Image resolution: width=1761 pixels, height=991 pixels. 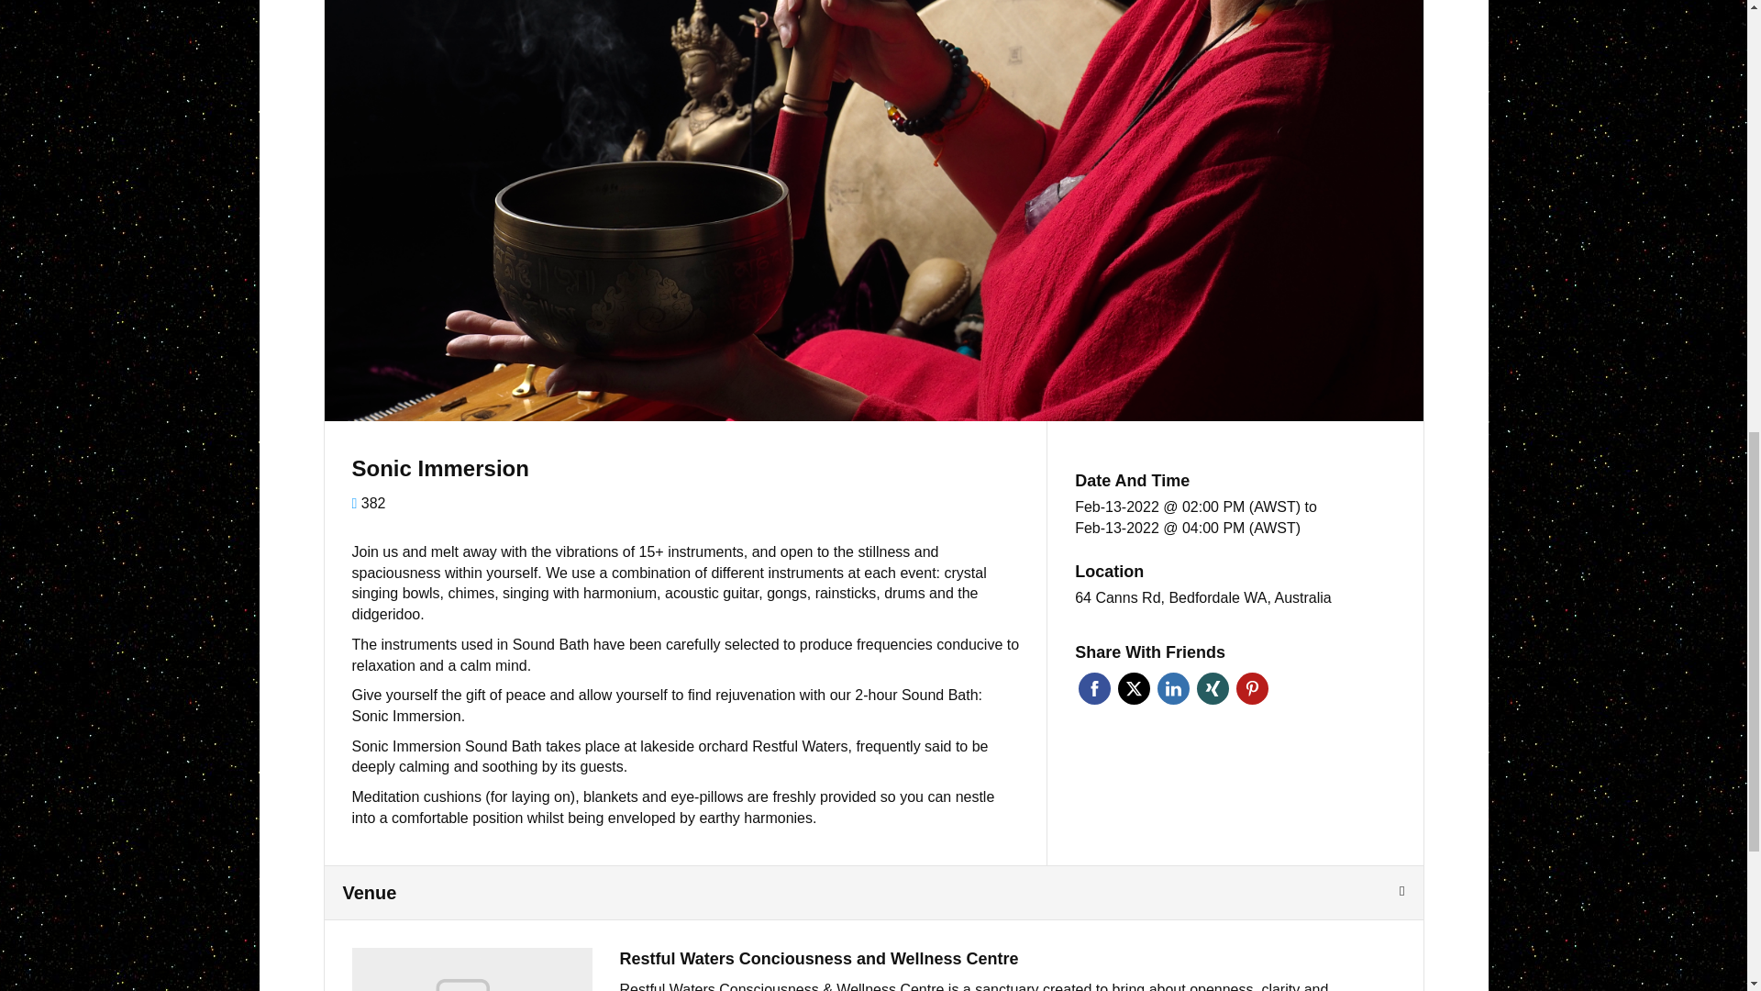 What do you see at coordinates (1202, 598) in the screenshot?
I see `64 Canns Rd, Bedfordale WA, Australia` at bounding box center [1202, 598].